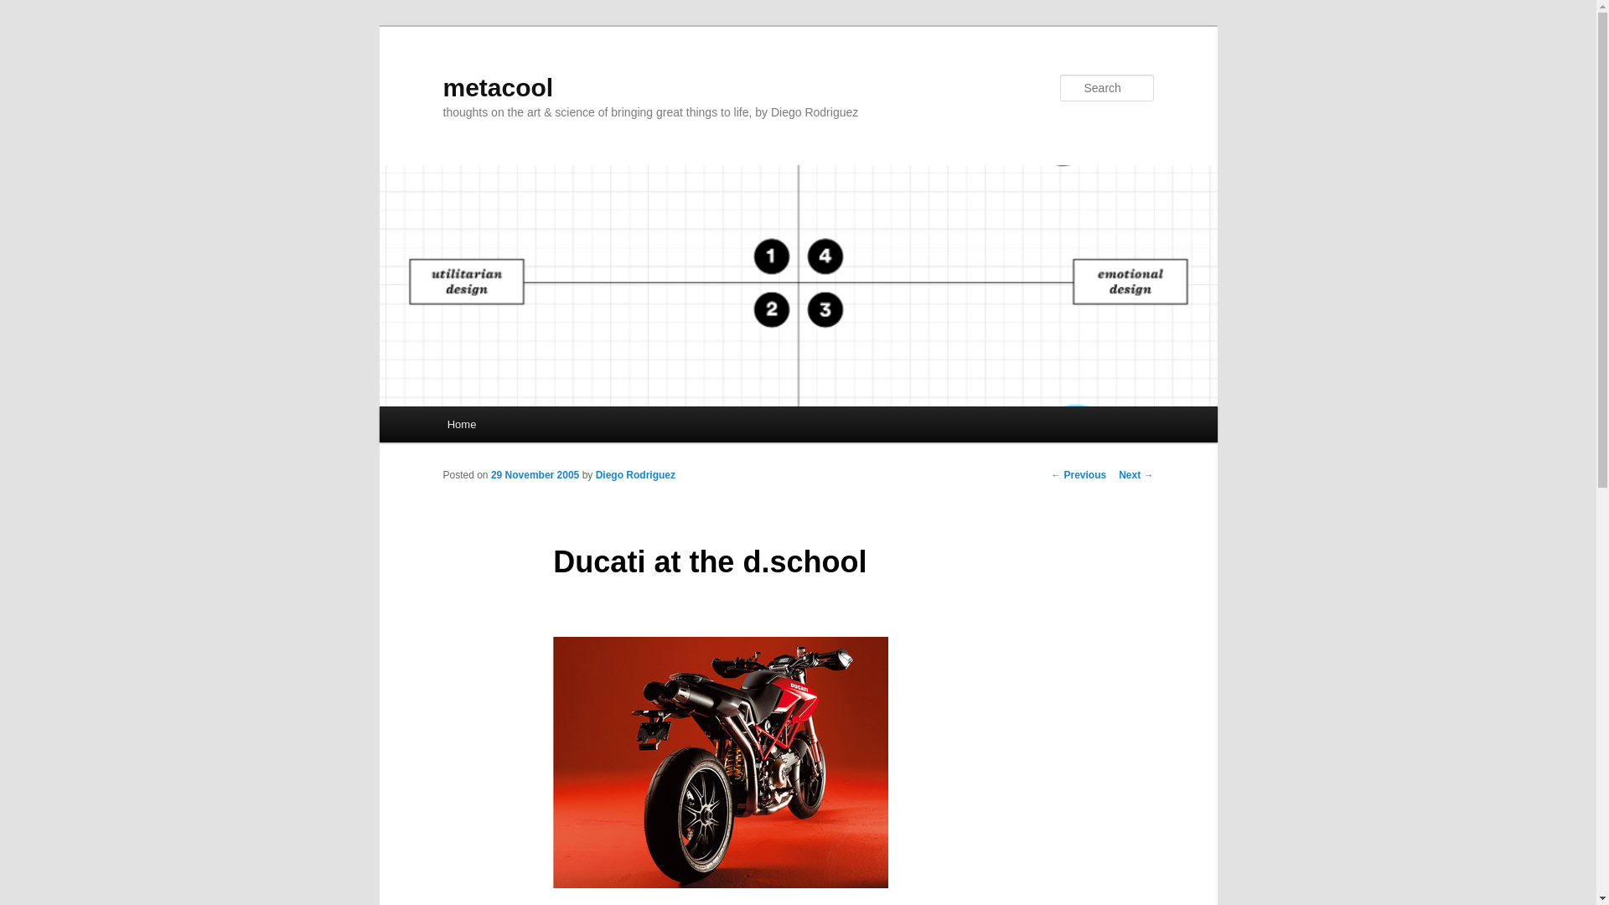 The image size is (1609, 905). What do you see at coordinates (635, 474) in the screenshot?
I see `View all posts by Diego Rodriguez` at bounding box center [635, 474].